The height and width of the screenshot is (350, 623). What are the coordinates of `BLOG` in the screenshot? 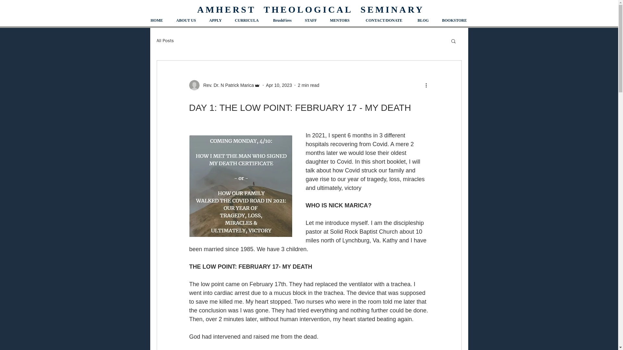 It's located at (423, 20).